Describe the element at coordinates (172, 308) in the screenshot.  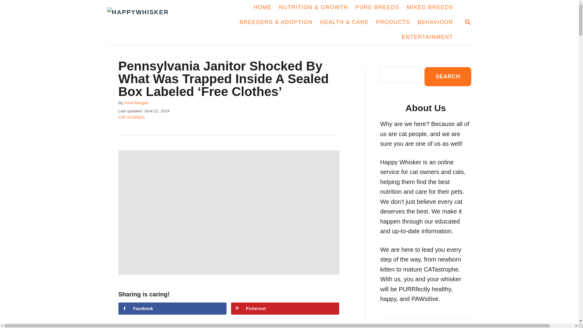
I see `PURE BREEDS` at that location.